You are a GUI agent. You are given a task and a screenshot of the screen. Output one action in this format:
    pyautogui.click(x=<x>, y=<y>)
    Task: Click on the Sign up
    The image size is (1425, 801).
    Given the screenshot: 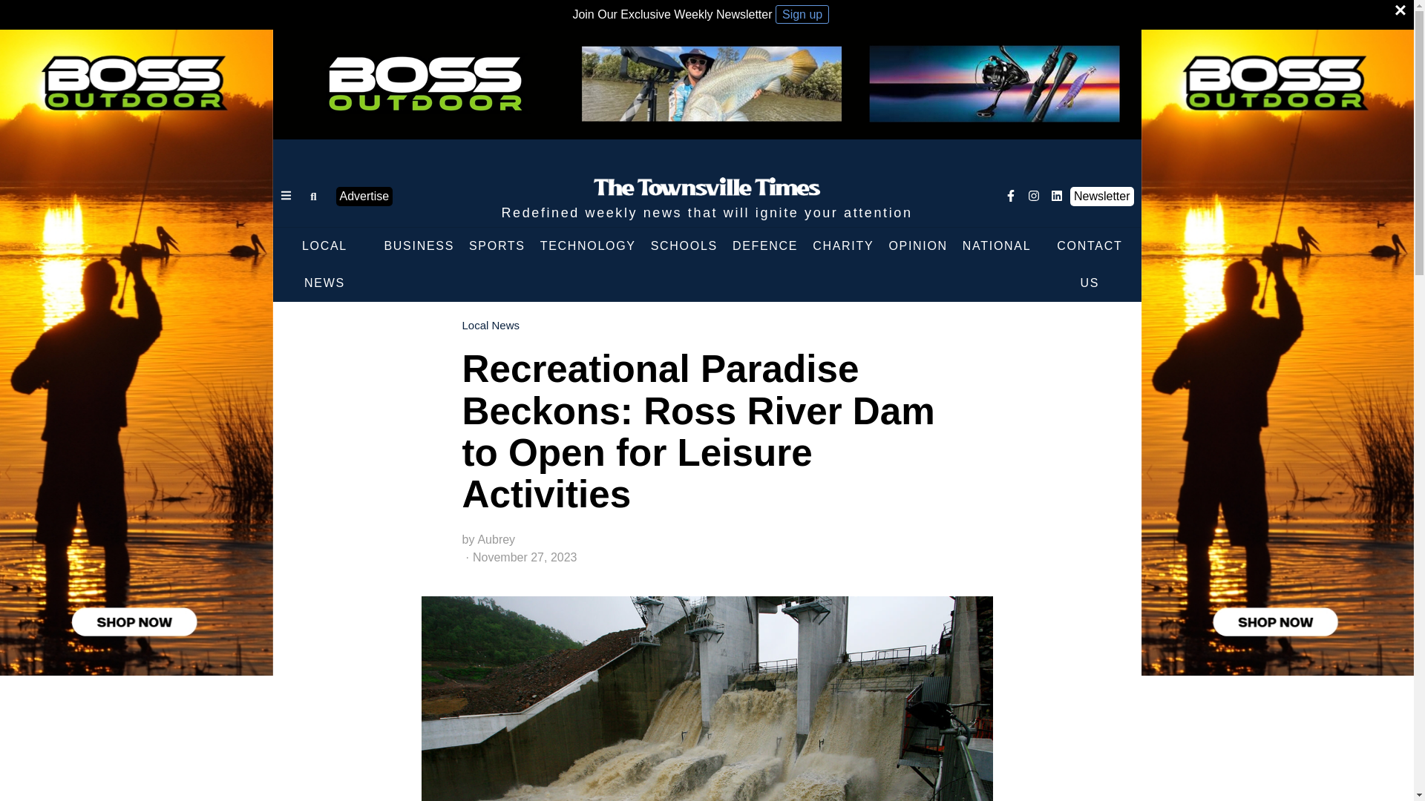 What is the action you would take?
    pyautogui.click(x=802, y=14)
    